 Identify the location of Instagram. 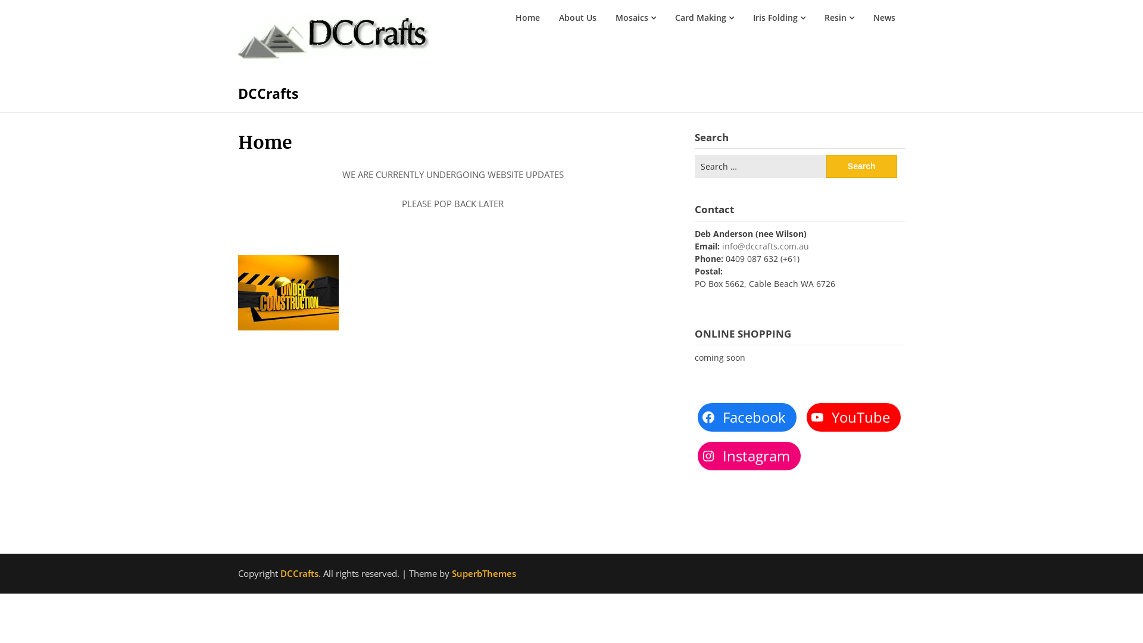
(749, 456).